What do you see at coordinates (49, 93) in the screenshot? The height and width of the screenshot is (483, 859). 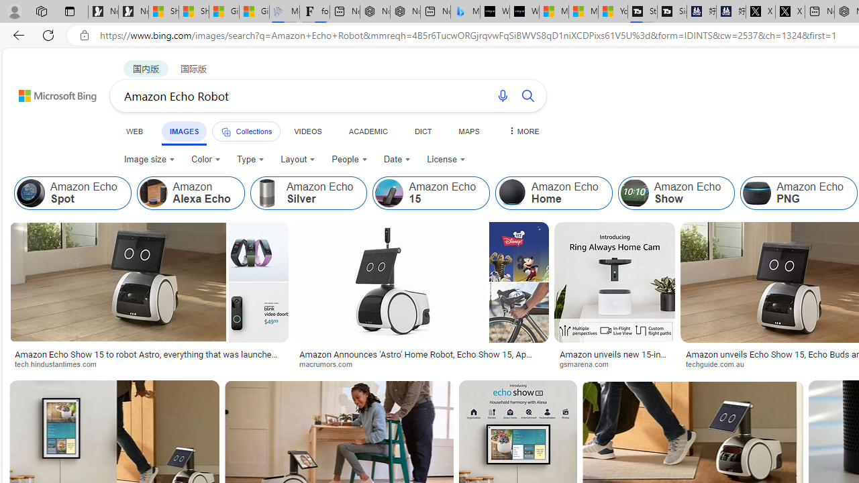 I see `Back to Bing search` at bounding box center [49, 93].